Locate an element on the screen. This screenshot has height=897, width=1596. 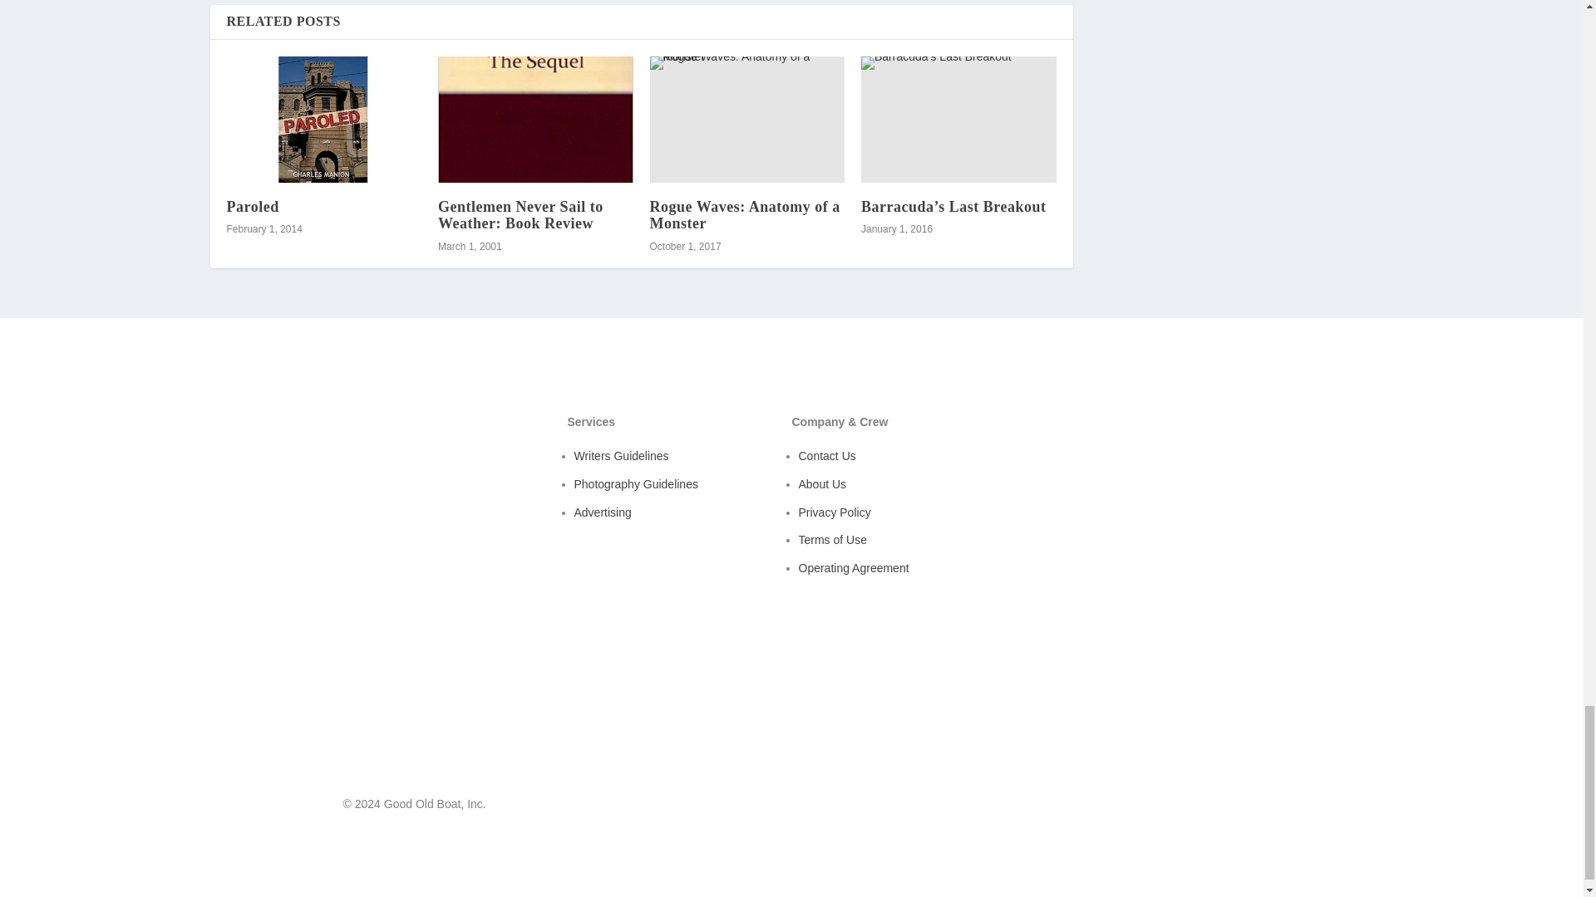
Paroled is located at coordinates (323, 120).